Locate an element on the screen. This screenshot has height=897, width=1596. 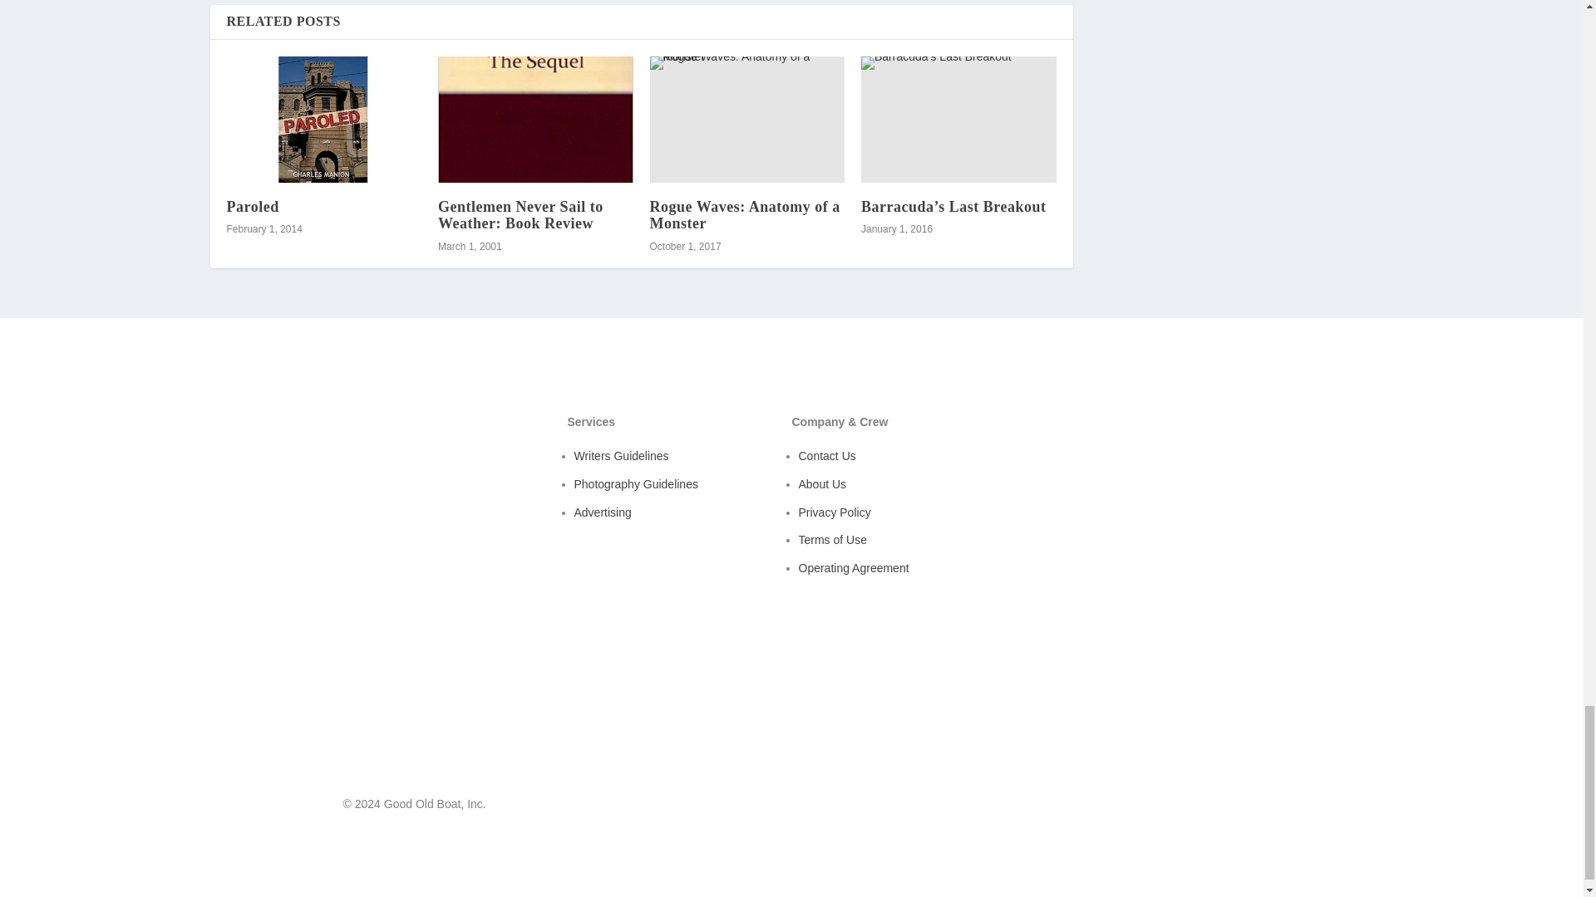
Paroled is located at coordinates (323, 120).